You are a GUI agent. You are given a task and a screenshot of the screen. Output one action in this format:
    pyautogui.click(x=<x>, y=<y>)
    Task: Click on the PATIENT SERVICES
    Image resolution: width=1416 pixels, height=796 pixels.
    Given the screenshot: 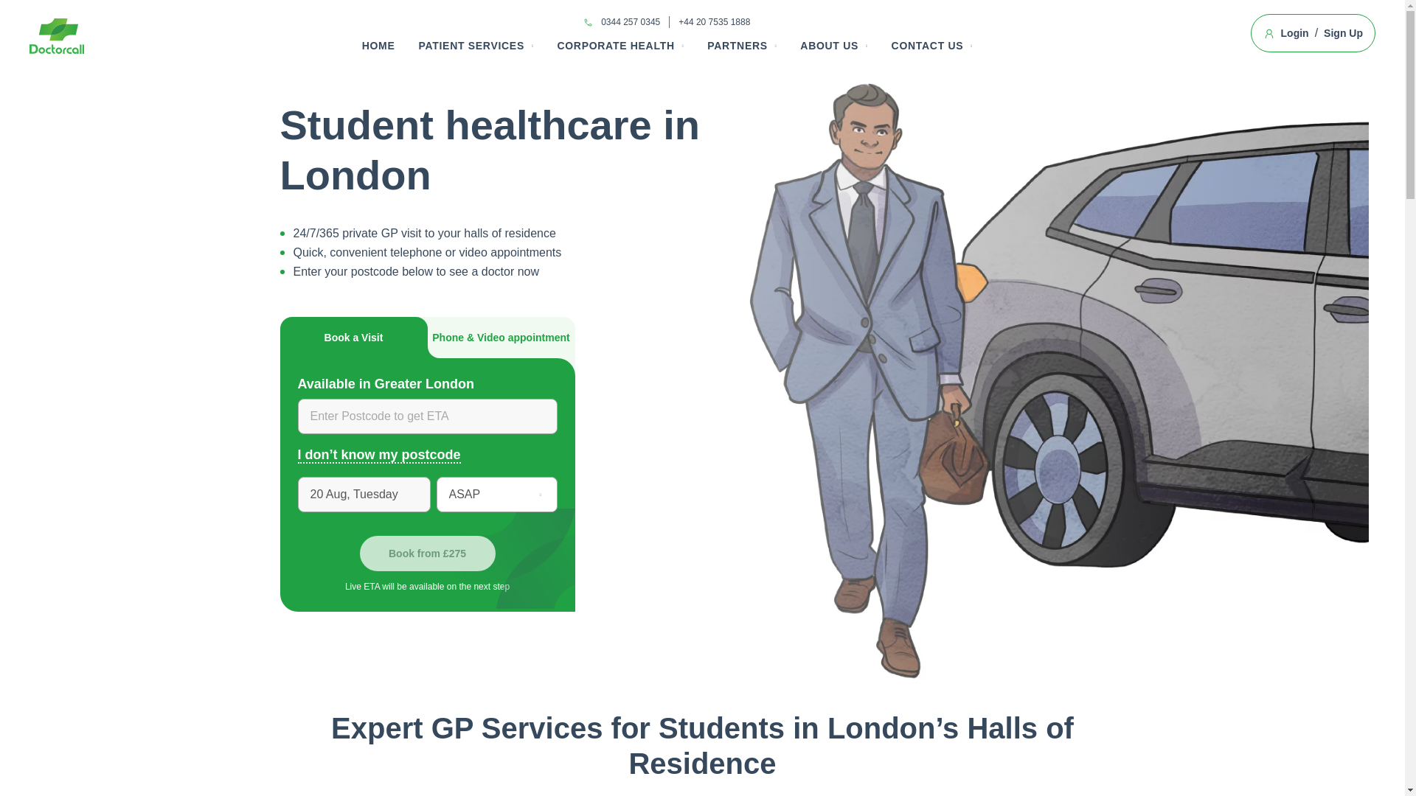 What is the action you would take?
    pyautogui.click(x=471, y=46)
    